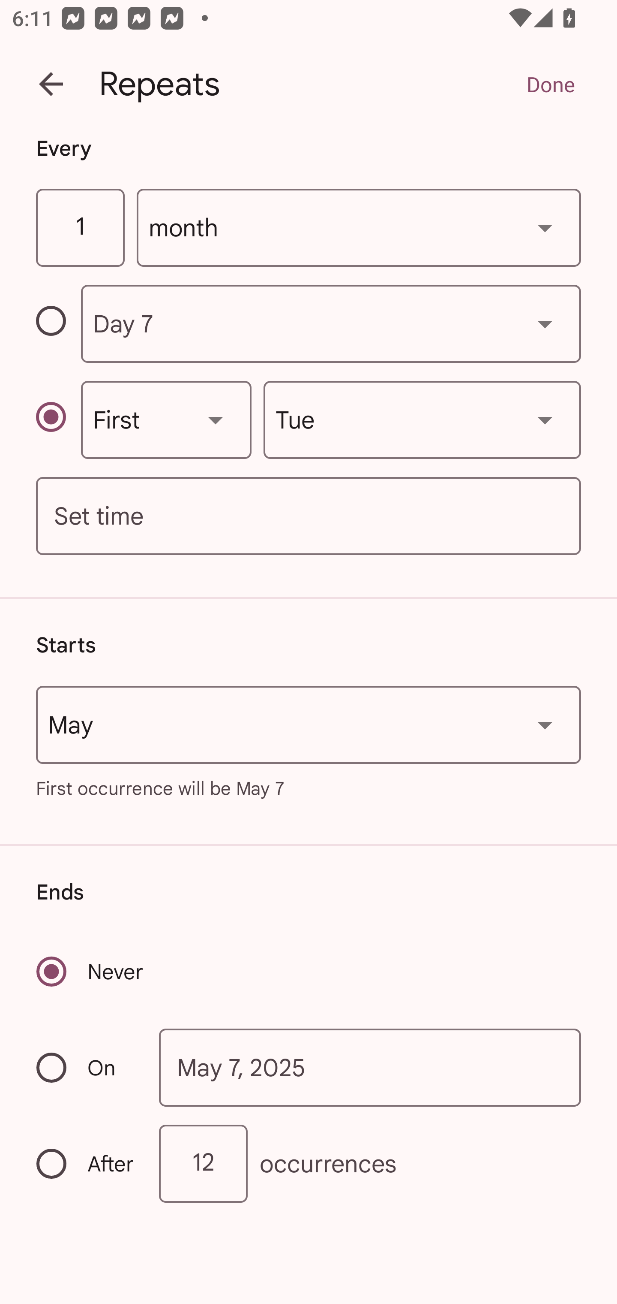 The image size is (617, 1304). I want to click on Show dropdown menu, so click(545, 324).